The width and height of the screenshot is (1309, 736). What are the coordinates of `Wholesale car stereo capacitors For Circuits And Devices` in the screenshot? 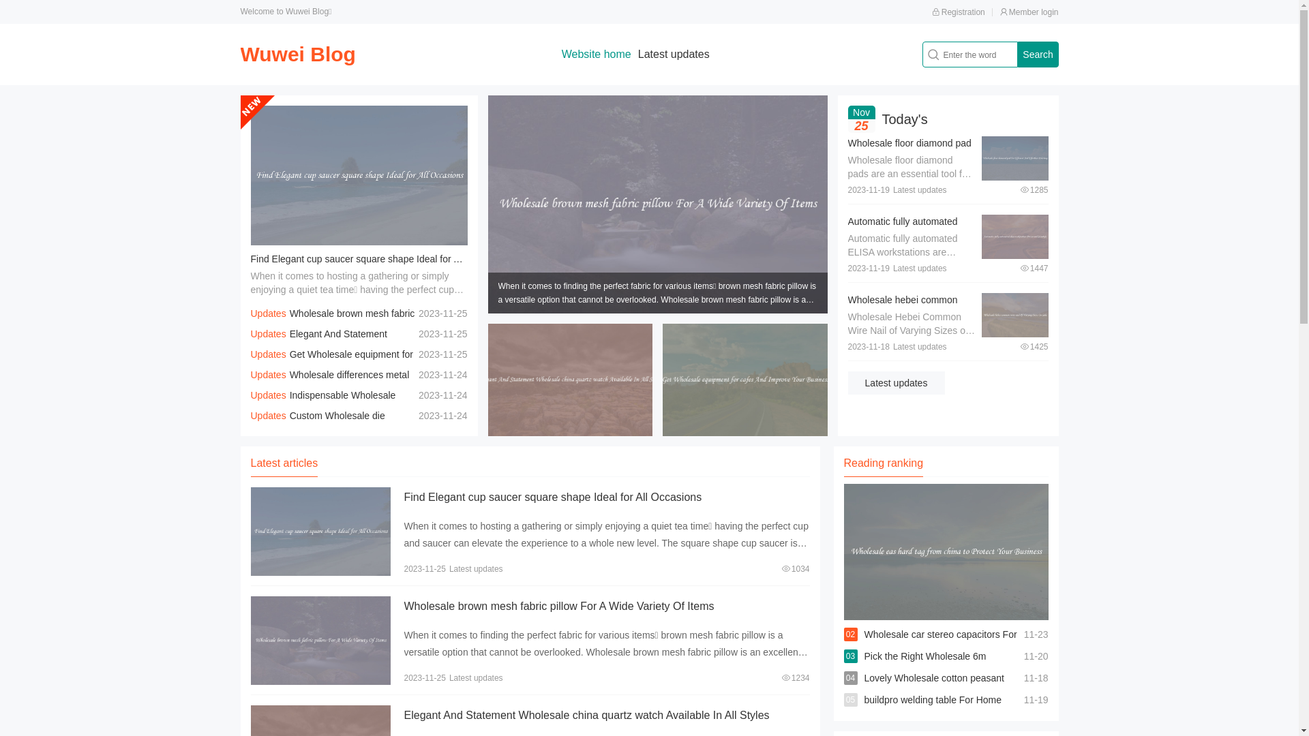 It's located at (941, 645).